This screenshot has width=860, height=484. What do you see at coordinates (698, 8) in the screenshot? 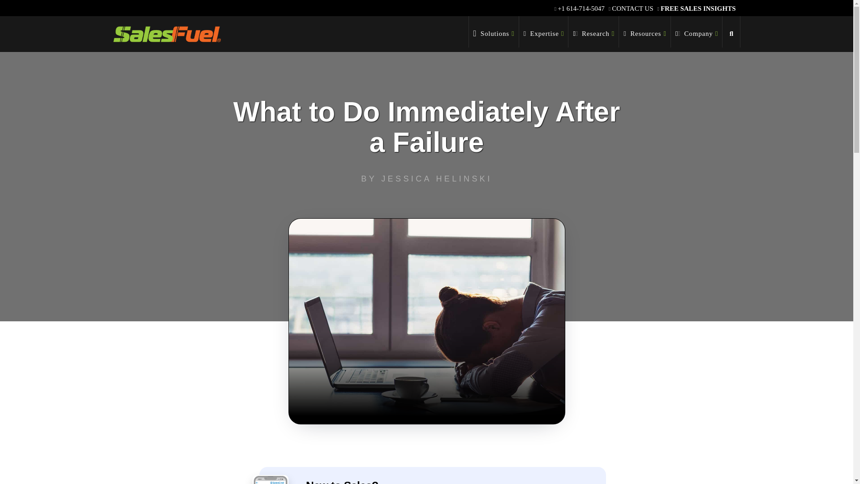
I see `FREE SALES INSIGHTS` at bounding box center [698, 8].